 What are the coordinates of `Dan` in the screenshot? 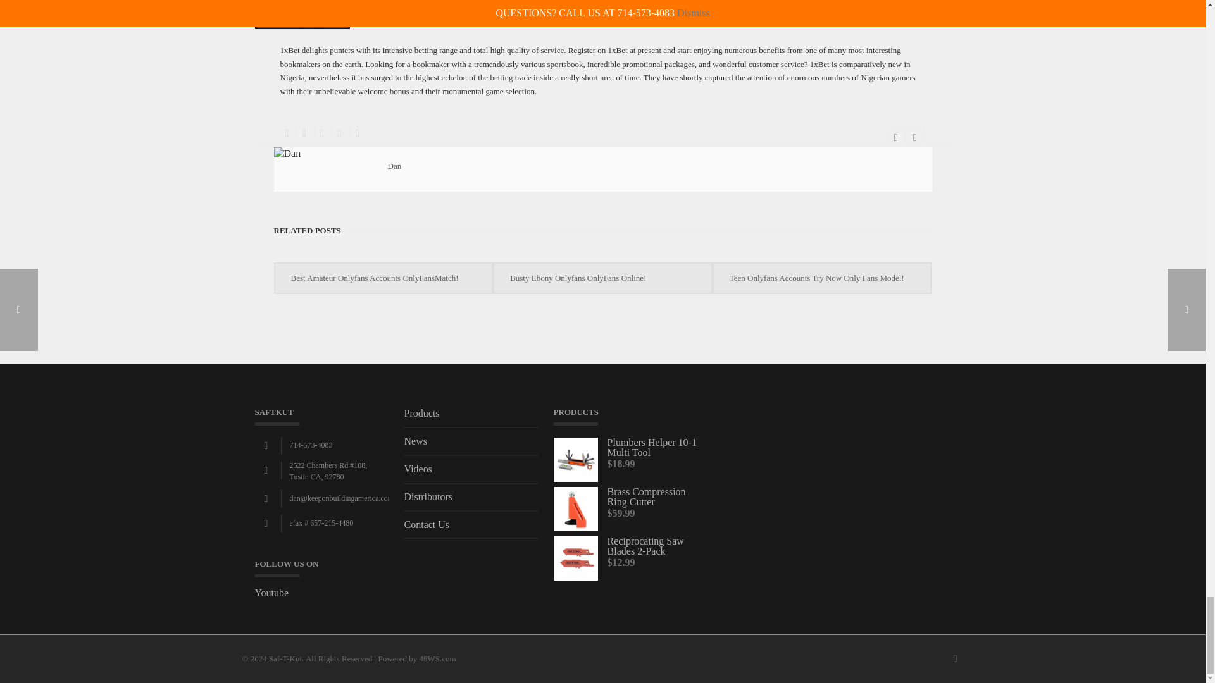 It's located at (394, 166).